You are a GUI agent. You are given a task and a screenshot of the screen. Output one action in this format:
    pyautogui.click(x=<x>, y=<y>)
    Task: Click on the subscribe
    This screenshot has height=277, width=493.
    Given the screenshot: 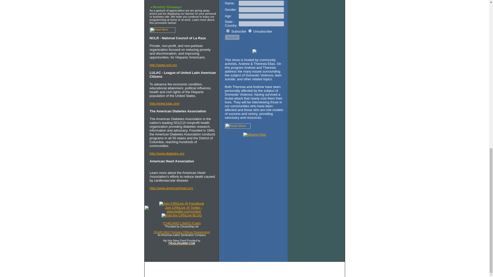 What is the action you would take?
    pyautogui.click(x=228, y=31)
    